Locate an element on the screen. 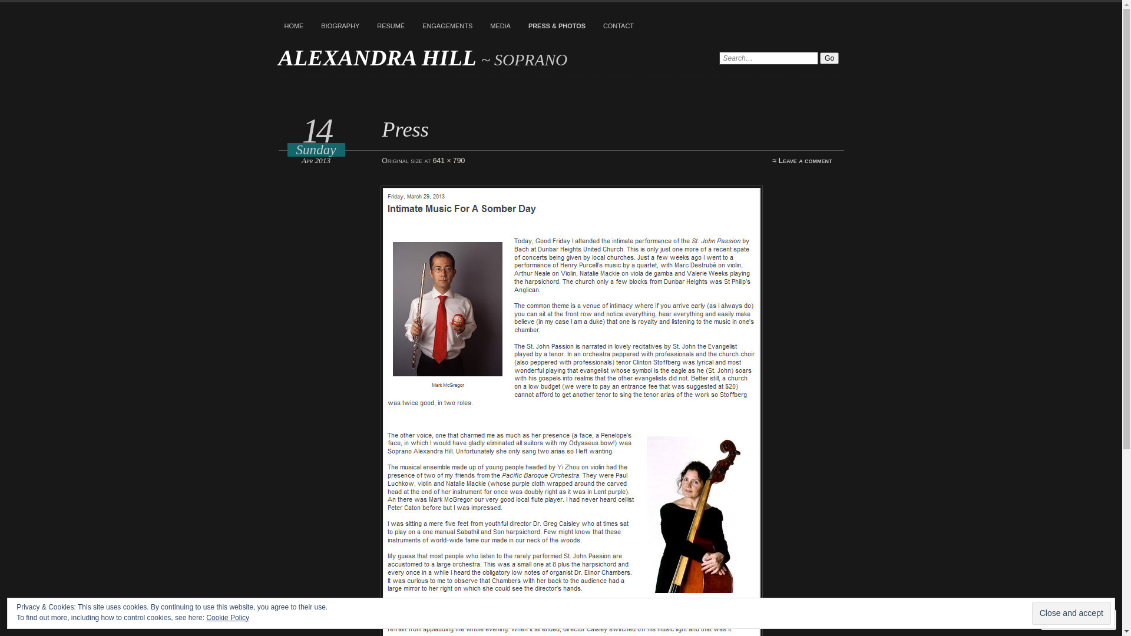 This screenshot has height=636, width=1131. HOME is located at coordinates (293, 26).